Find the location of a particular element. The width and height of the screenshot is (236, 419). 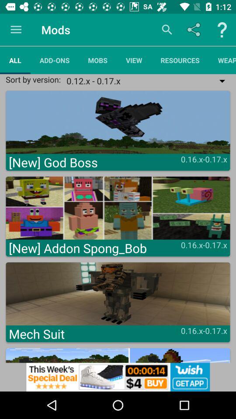

advertisement is located at coordinates (118, 377).